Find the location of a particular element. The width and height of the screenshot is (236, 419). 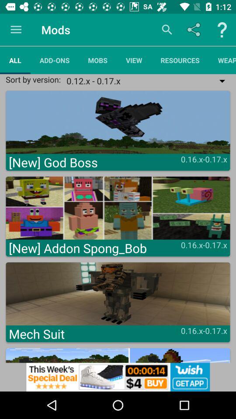

advertisement is located at coordinates (118, 377).